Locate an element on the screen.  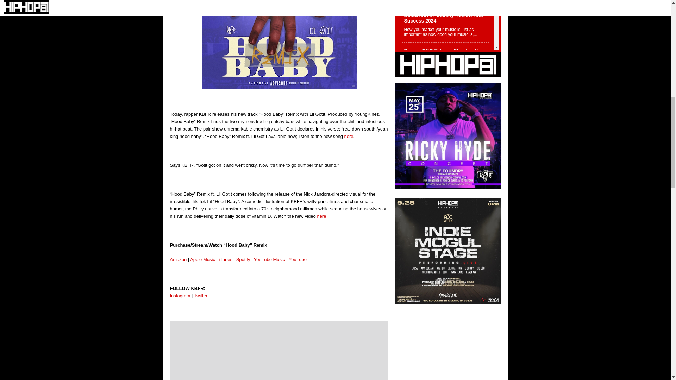
Amazon is located at coordinates (178, 260).